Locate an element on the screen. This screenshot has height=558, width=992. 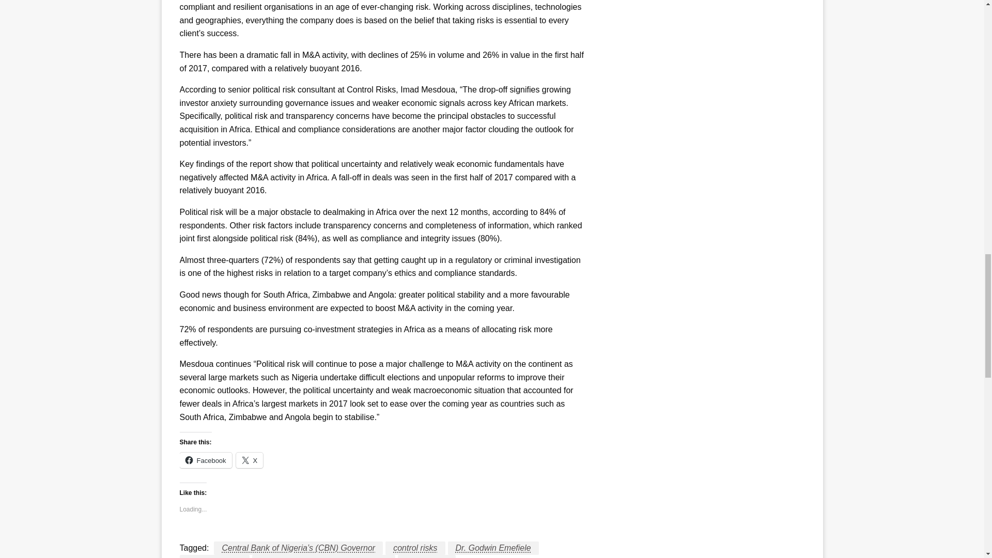
Facebook is located at coordinates (206, 460).